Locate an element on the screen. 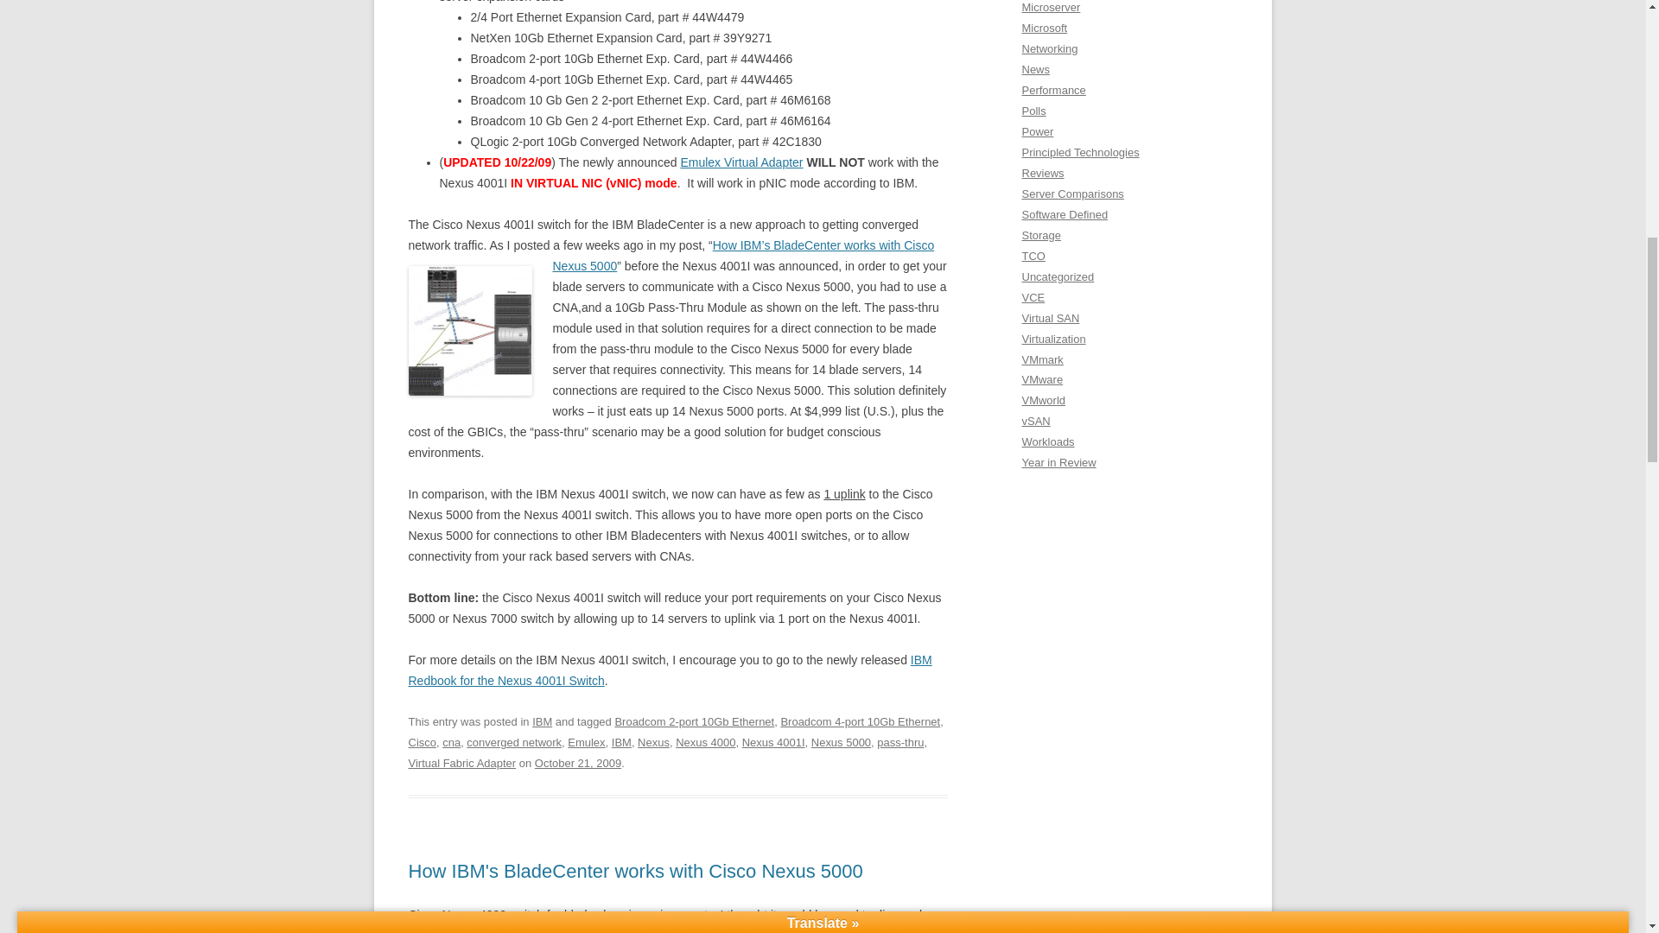 The image size is (1659, 933). Broadcom 4-port 10Gb Ethernet is located at coordinates (860, 722).